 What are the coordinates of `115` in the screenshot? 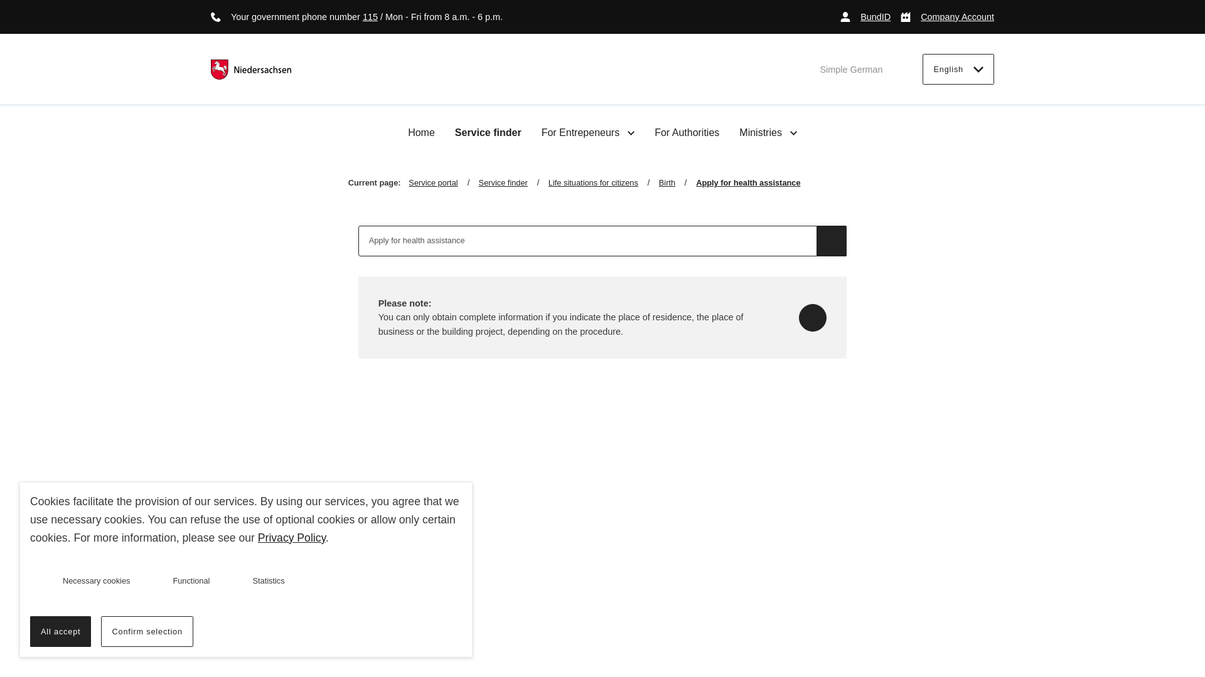 It's located at (370, 16).